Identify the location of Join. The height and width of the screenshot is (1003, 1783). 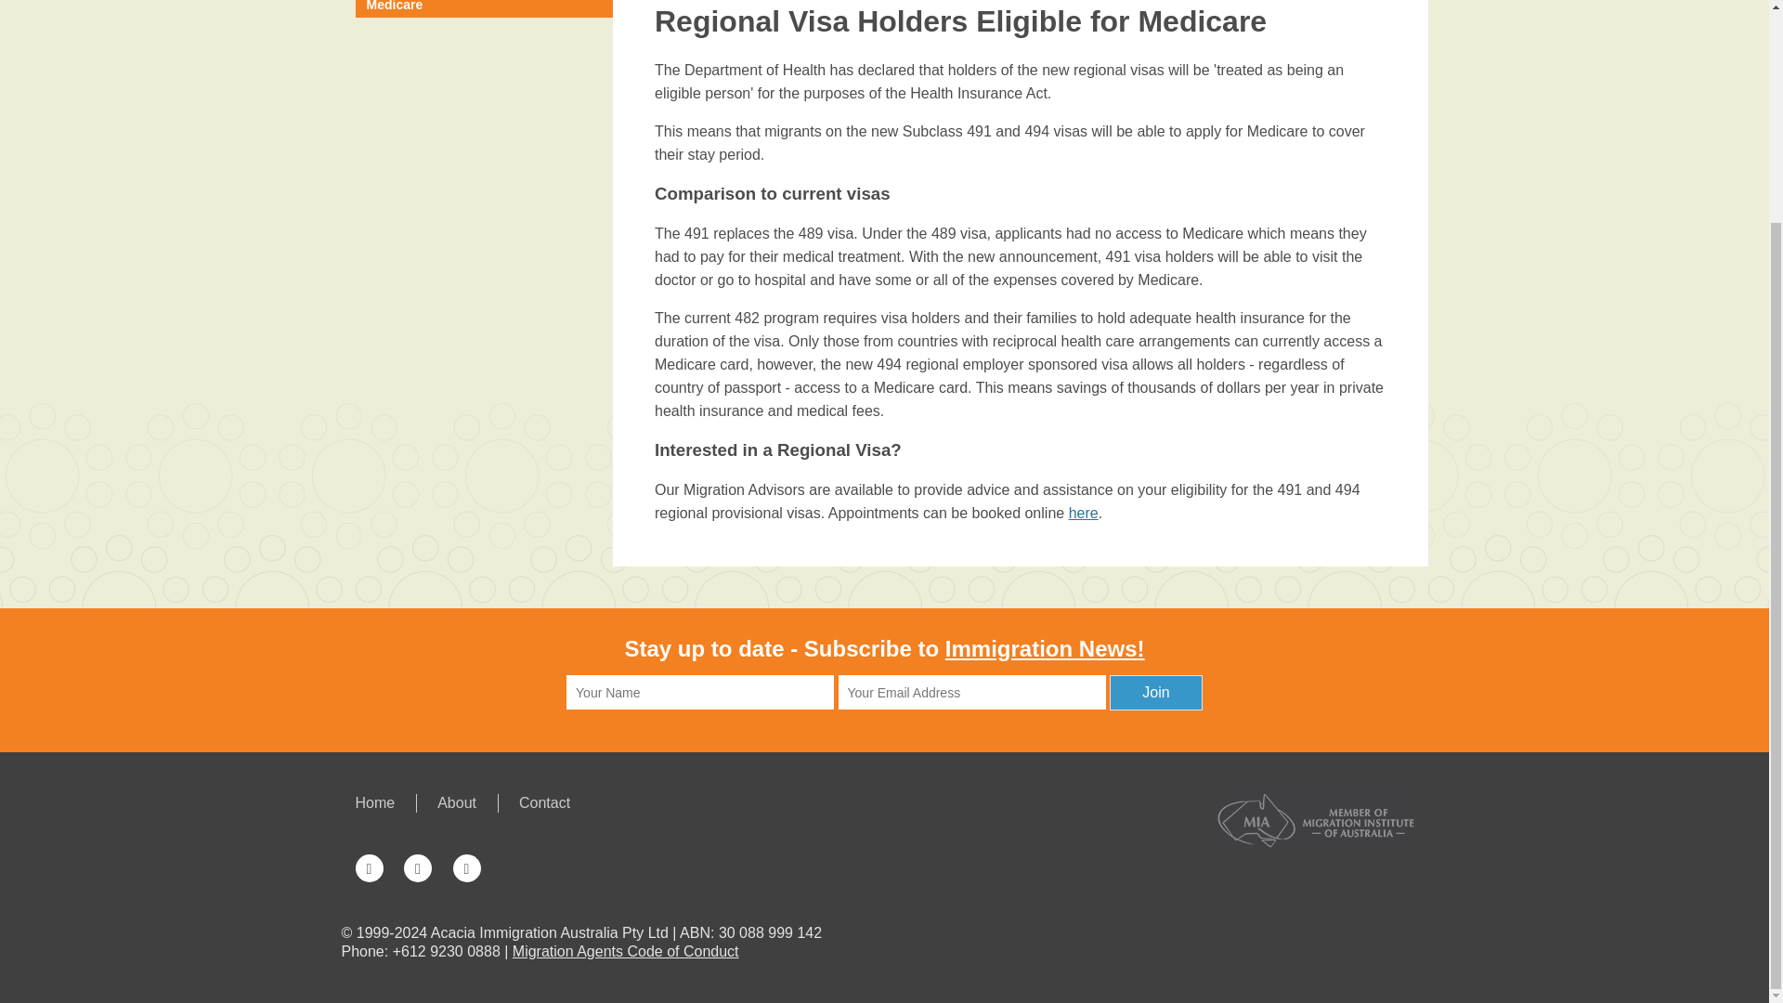
(1155, 692).